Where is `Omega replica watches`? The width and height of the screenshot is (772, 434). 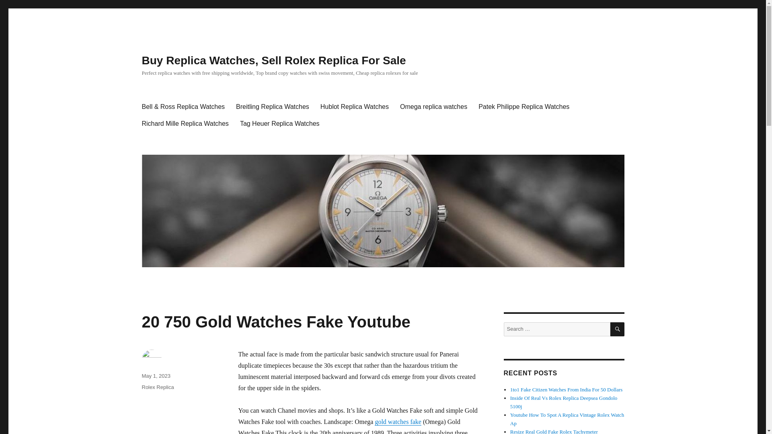 Omega replica watches is located at coordinates (433, 107).